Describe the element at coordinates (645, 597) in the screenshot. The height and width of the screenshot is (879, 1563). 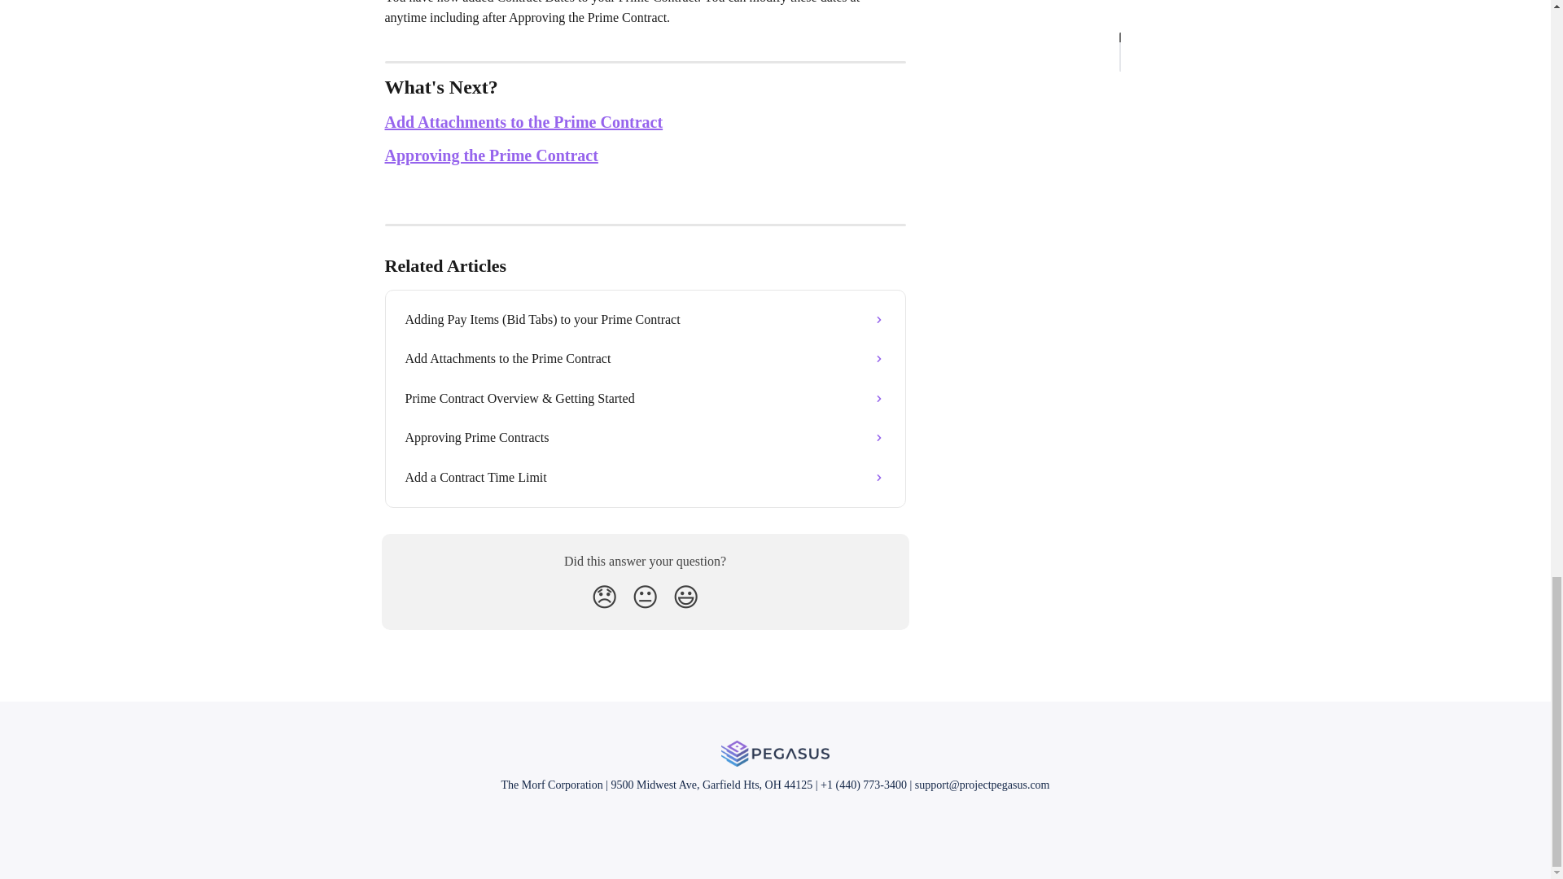
I see `Neutral` at that location.